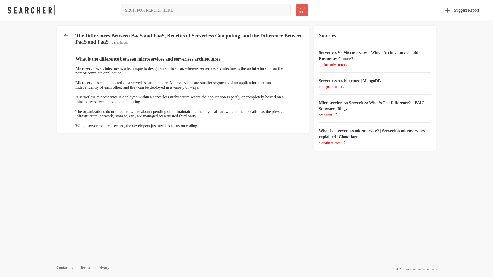  I want to click on hyperleap, so click(65, 267).